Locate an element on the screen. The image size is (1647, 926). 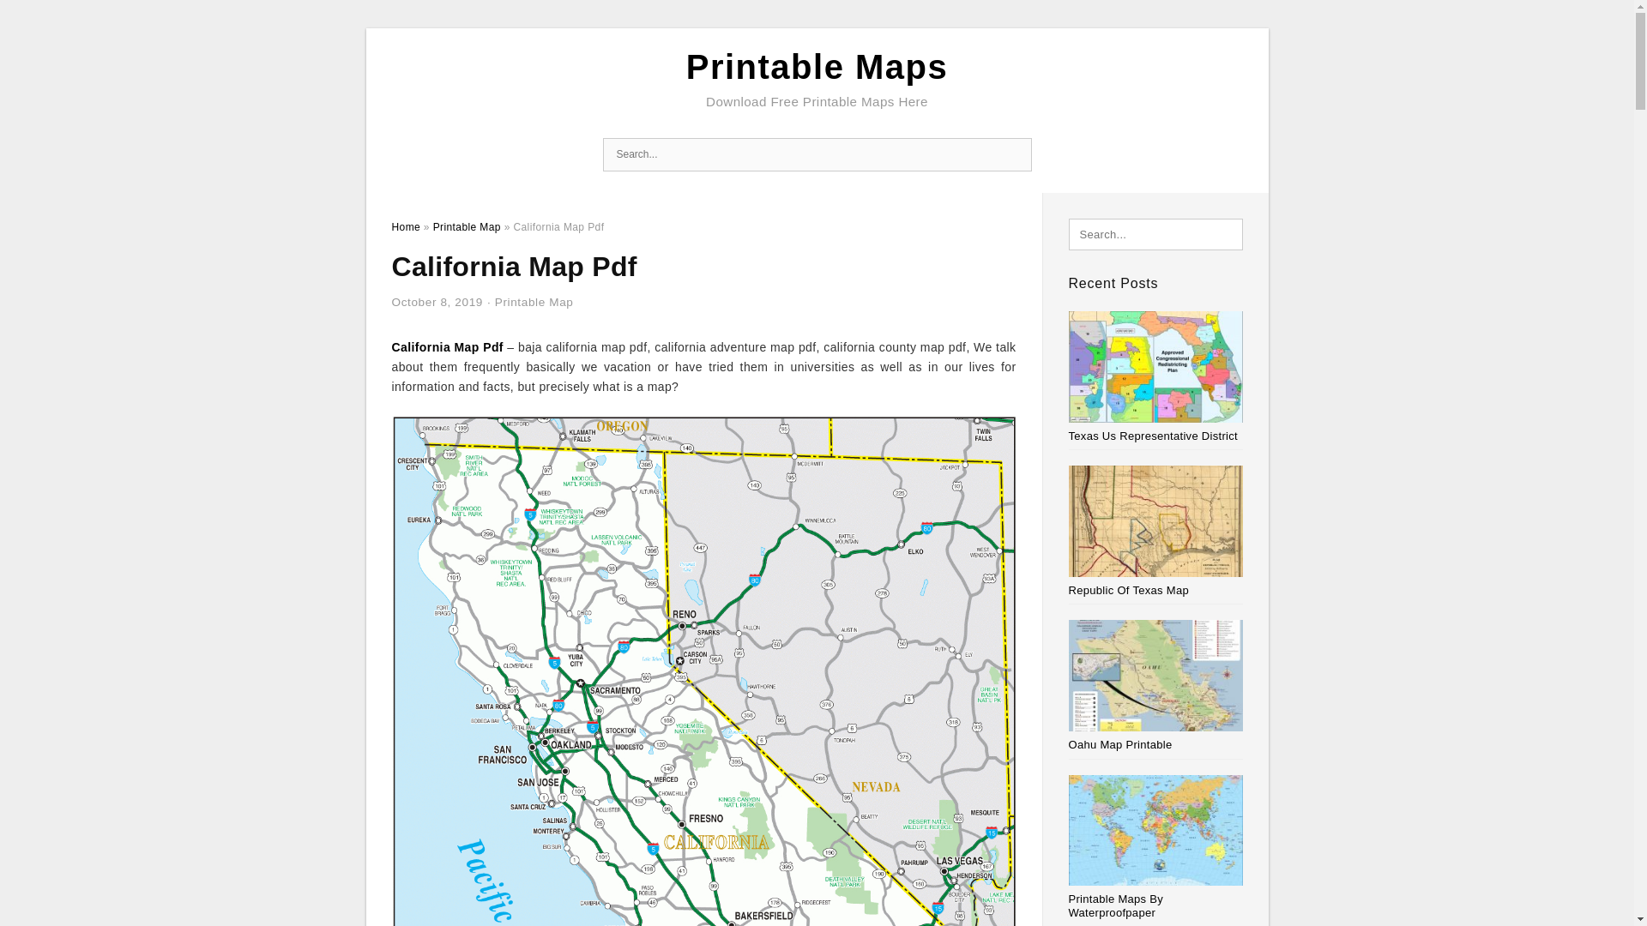
Search is located at coordinates (50, 18).